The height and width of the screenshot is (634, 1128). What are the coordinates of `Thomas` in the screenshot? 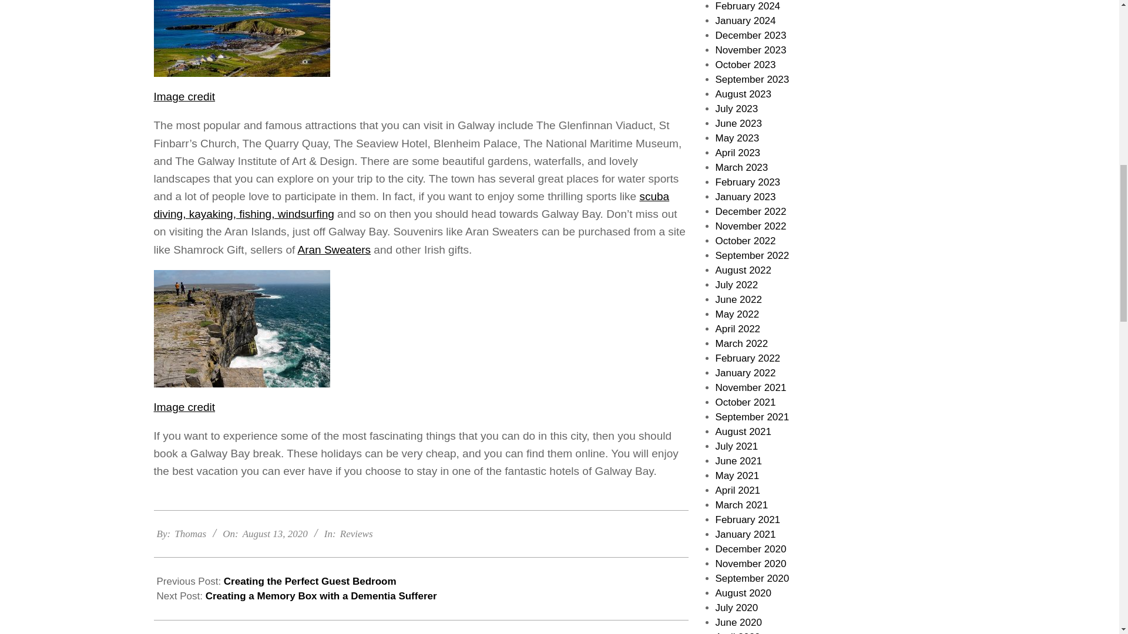 It's located at (190, 534).